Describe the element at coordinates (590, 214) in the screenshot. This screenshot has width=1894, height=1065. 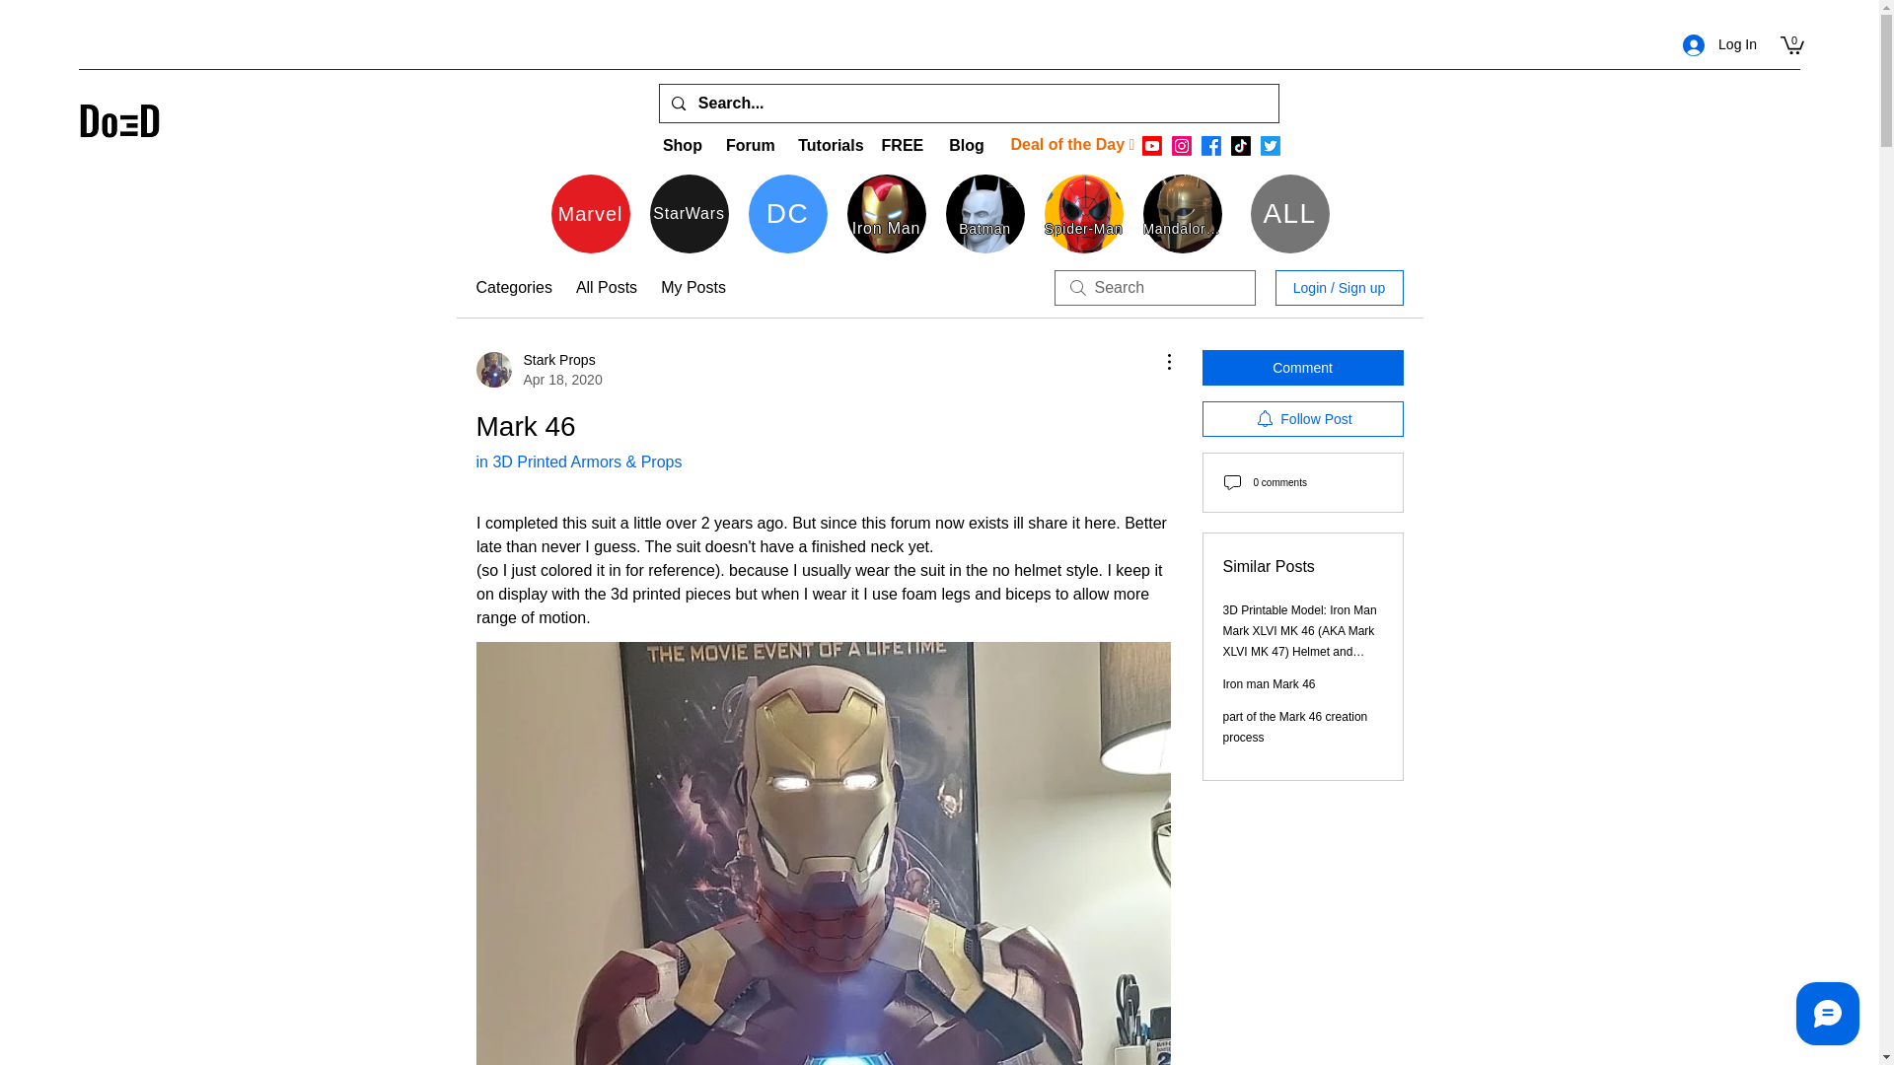
I see `Marvel` at that location.